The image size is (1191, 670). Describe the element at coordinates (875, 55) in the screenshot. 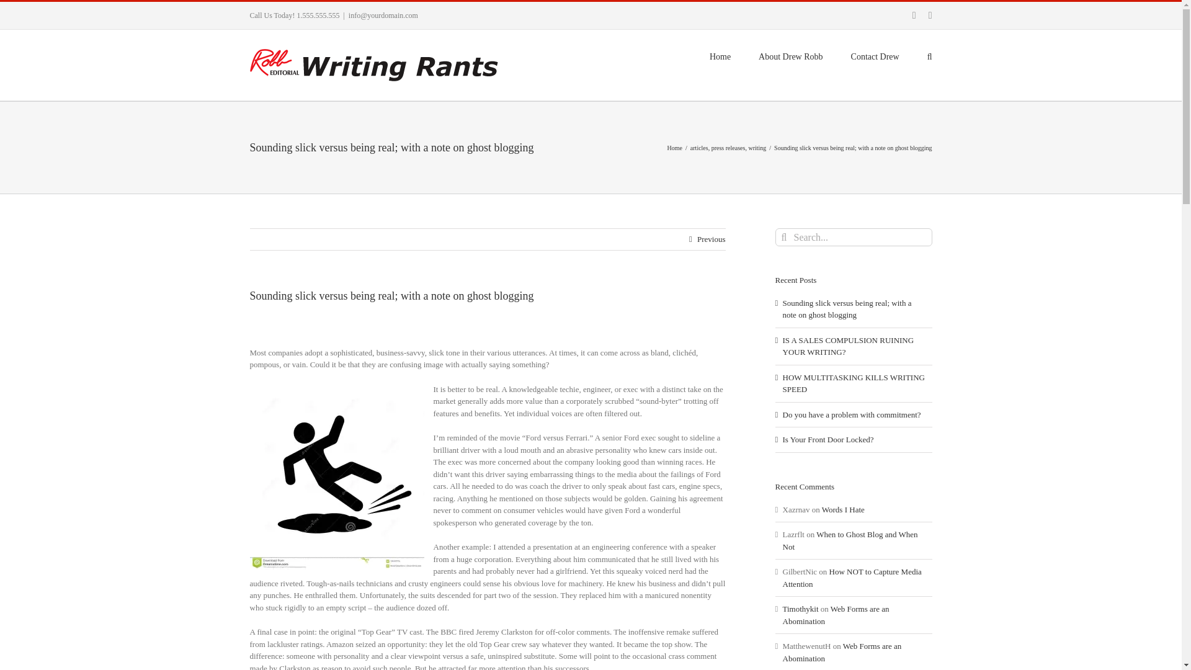

I see `Contact Drew` at that location.